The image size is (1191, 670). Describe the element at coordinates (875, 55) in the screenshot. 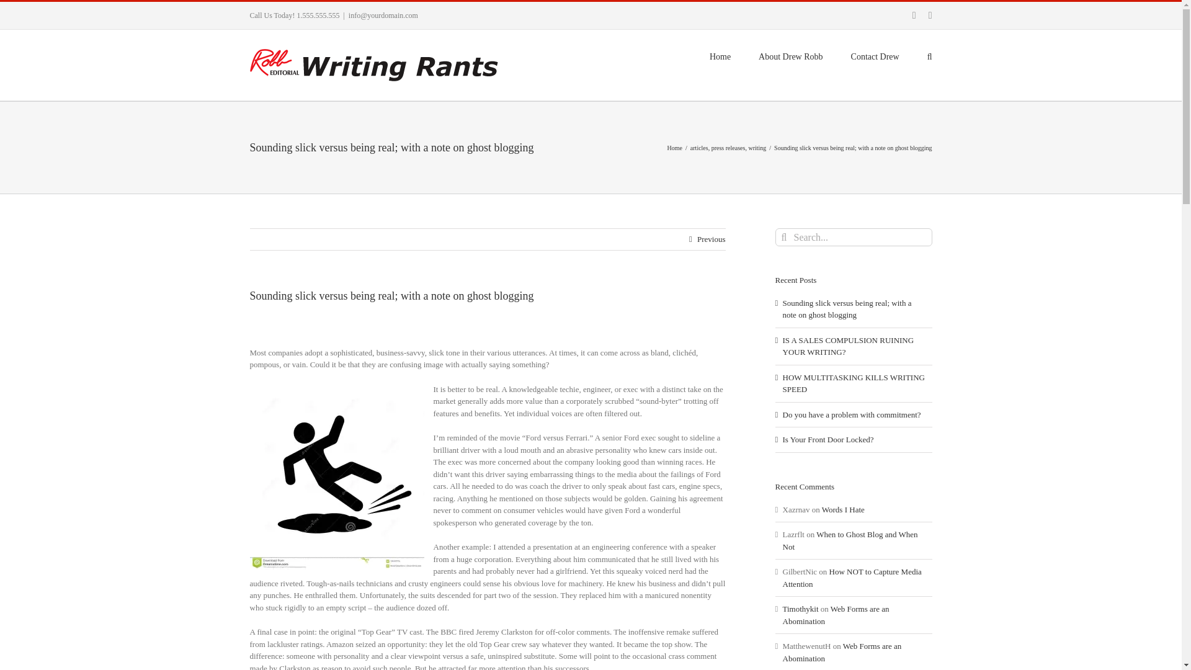

I see `Contact Drew` at that location.